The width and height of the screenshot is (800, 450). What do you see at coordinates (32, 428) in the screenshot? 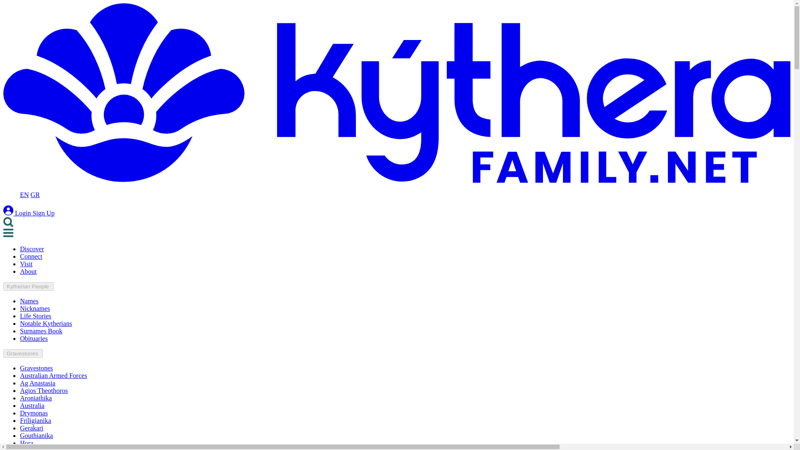
I see `Gerakari` at bounding box center [32, 428].